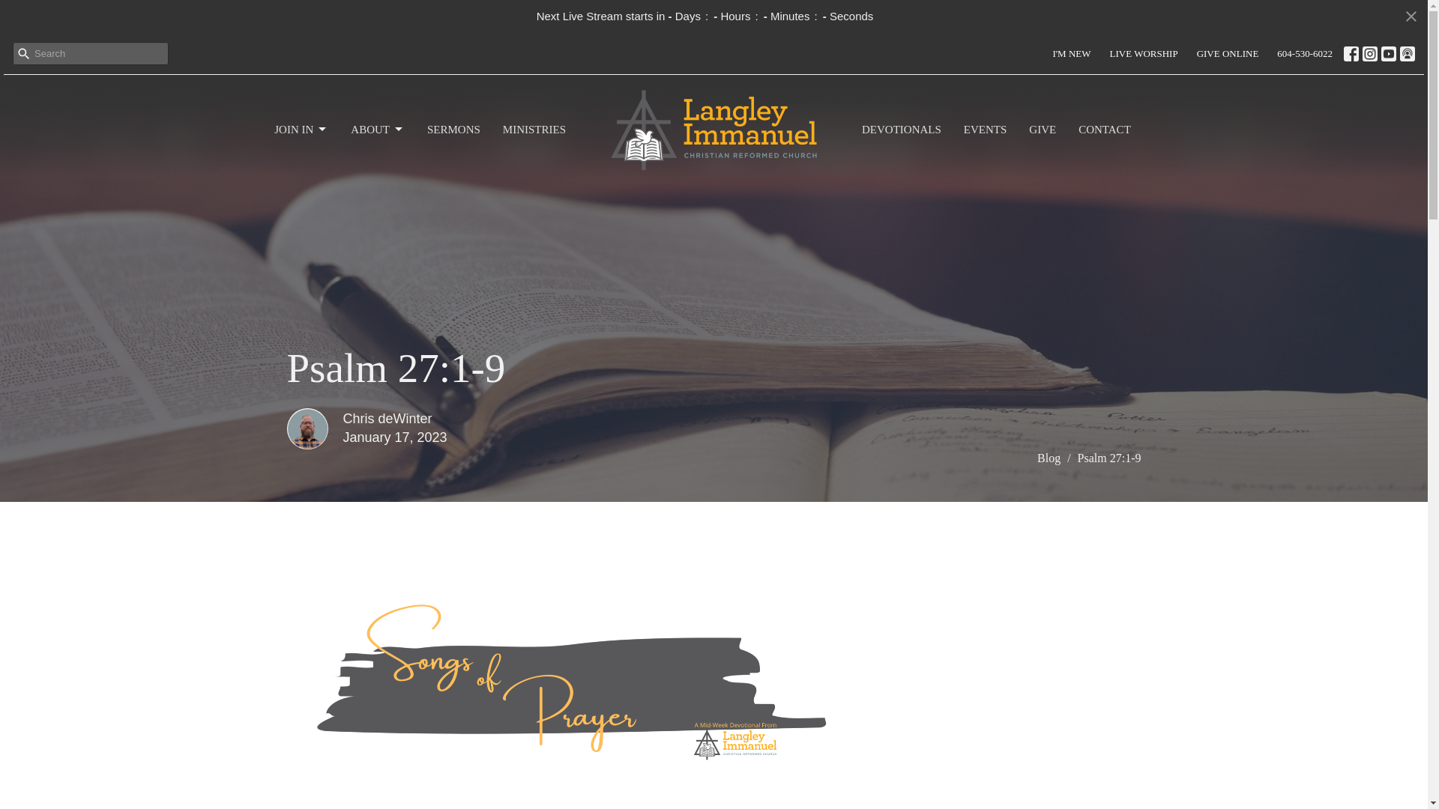 This screenshot has width=1439, height=809. I want to click on SERMONS, so click(454, 130).